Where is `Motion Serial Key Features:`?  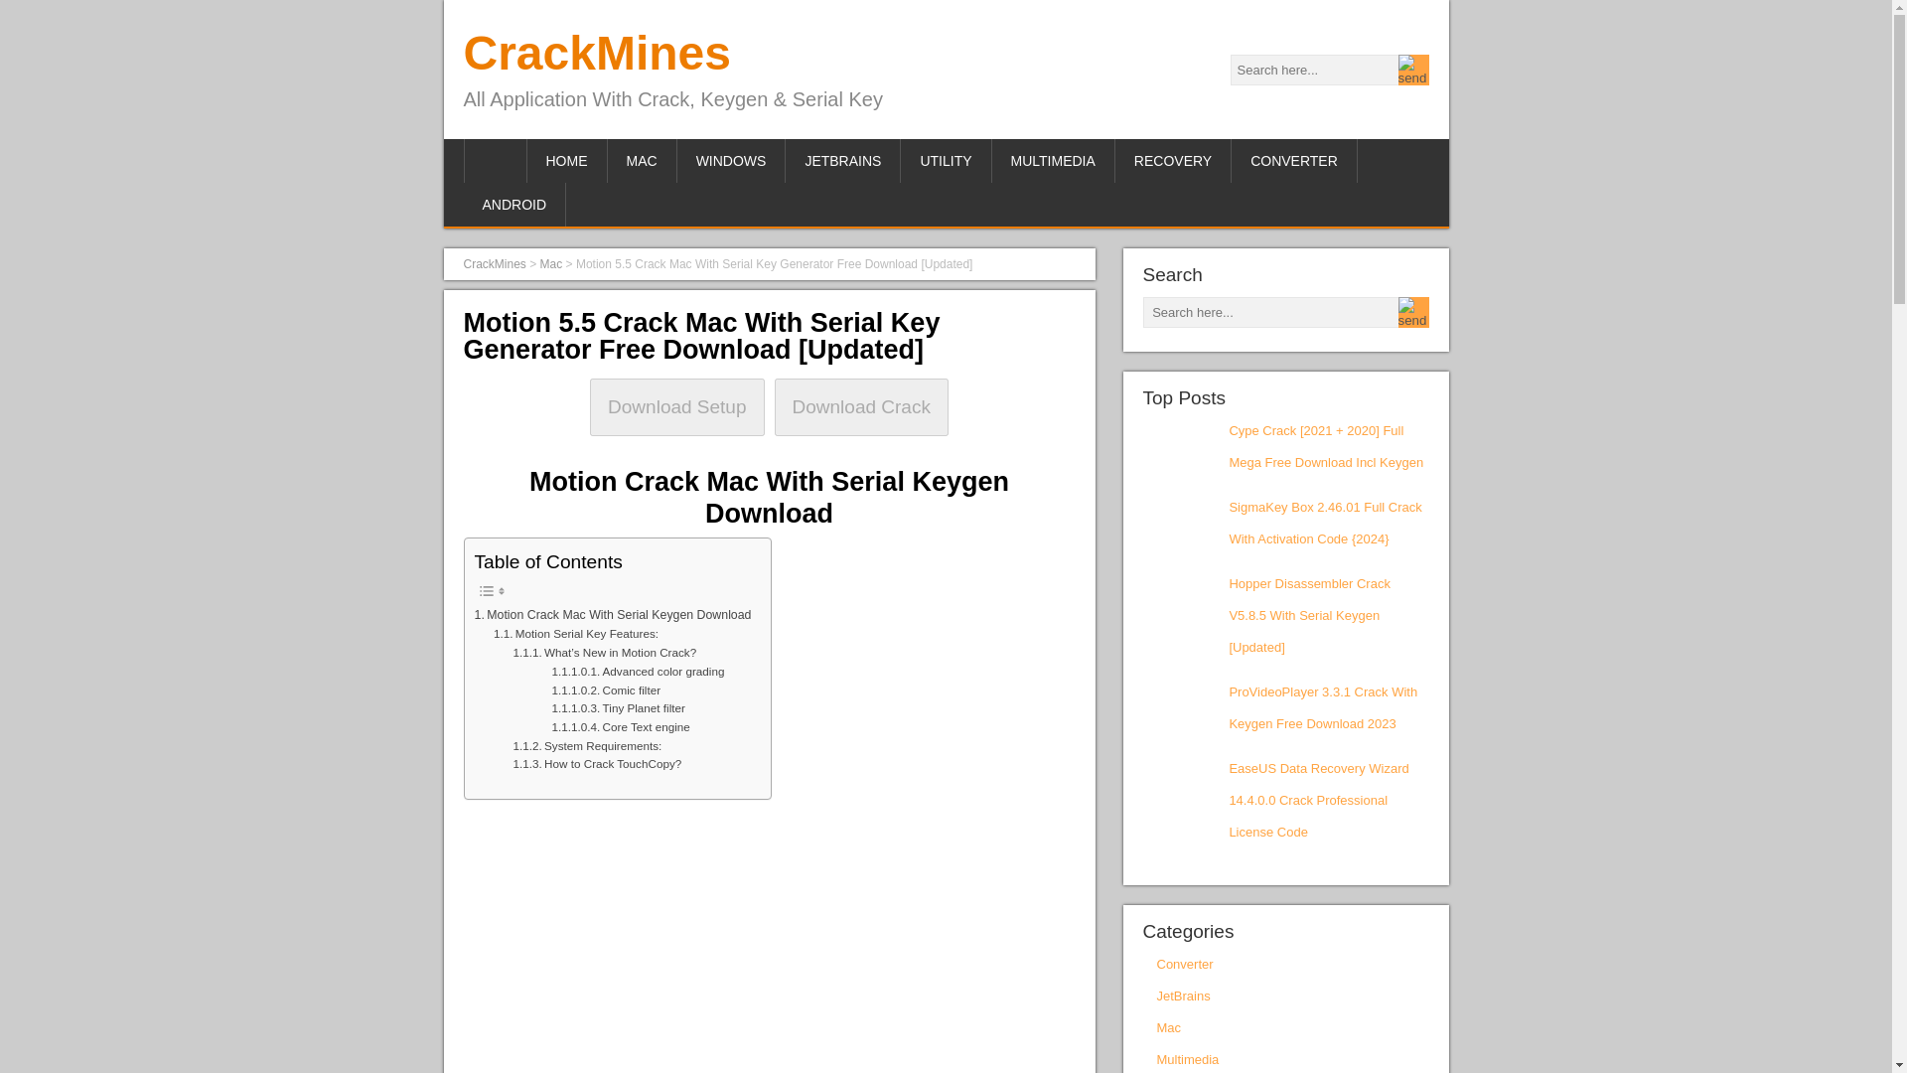 Motion Serial Key Features: is located at coordinates (576, 634).